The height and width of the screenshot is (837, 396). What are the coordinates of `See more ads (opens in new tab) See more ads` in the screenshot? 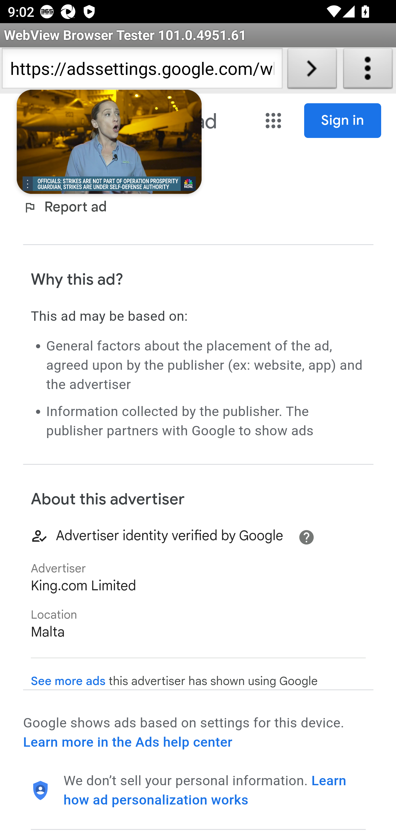 It's located at (68, 681).